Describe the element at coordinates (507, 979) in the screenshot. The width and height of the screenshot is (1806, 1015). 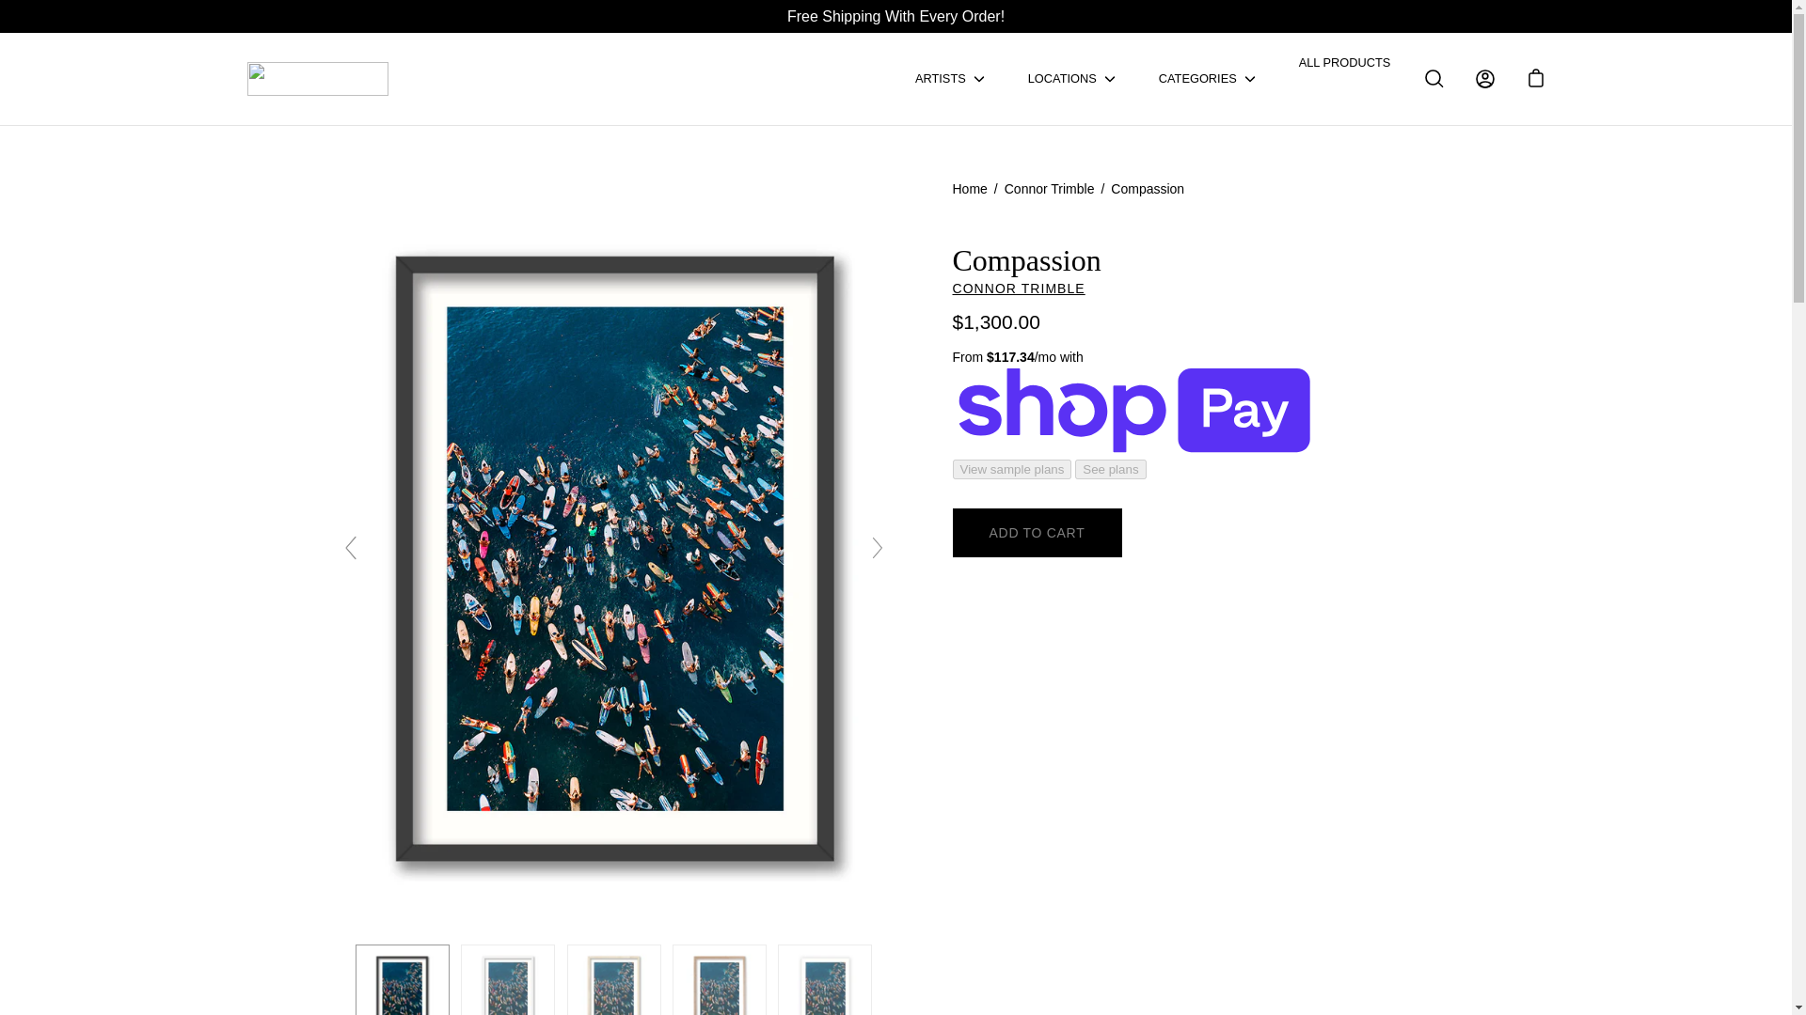
I see `Compassion` at that location.